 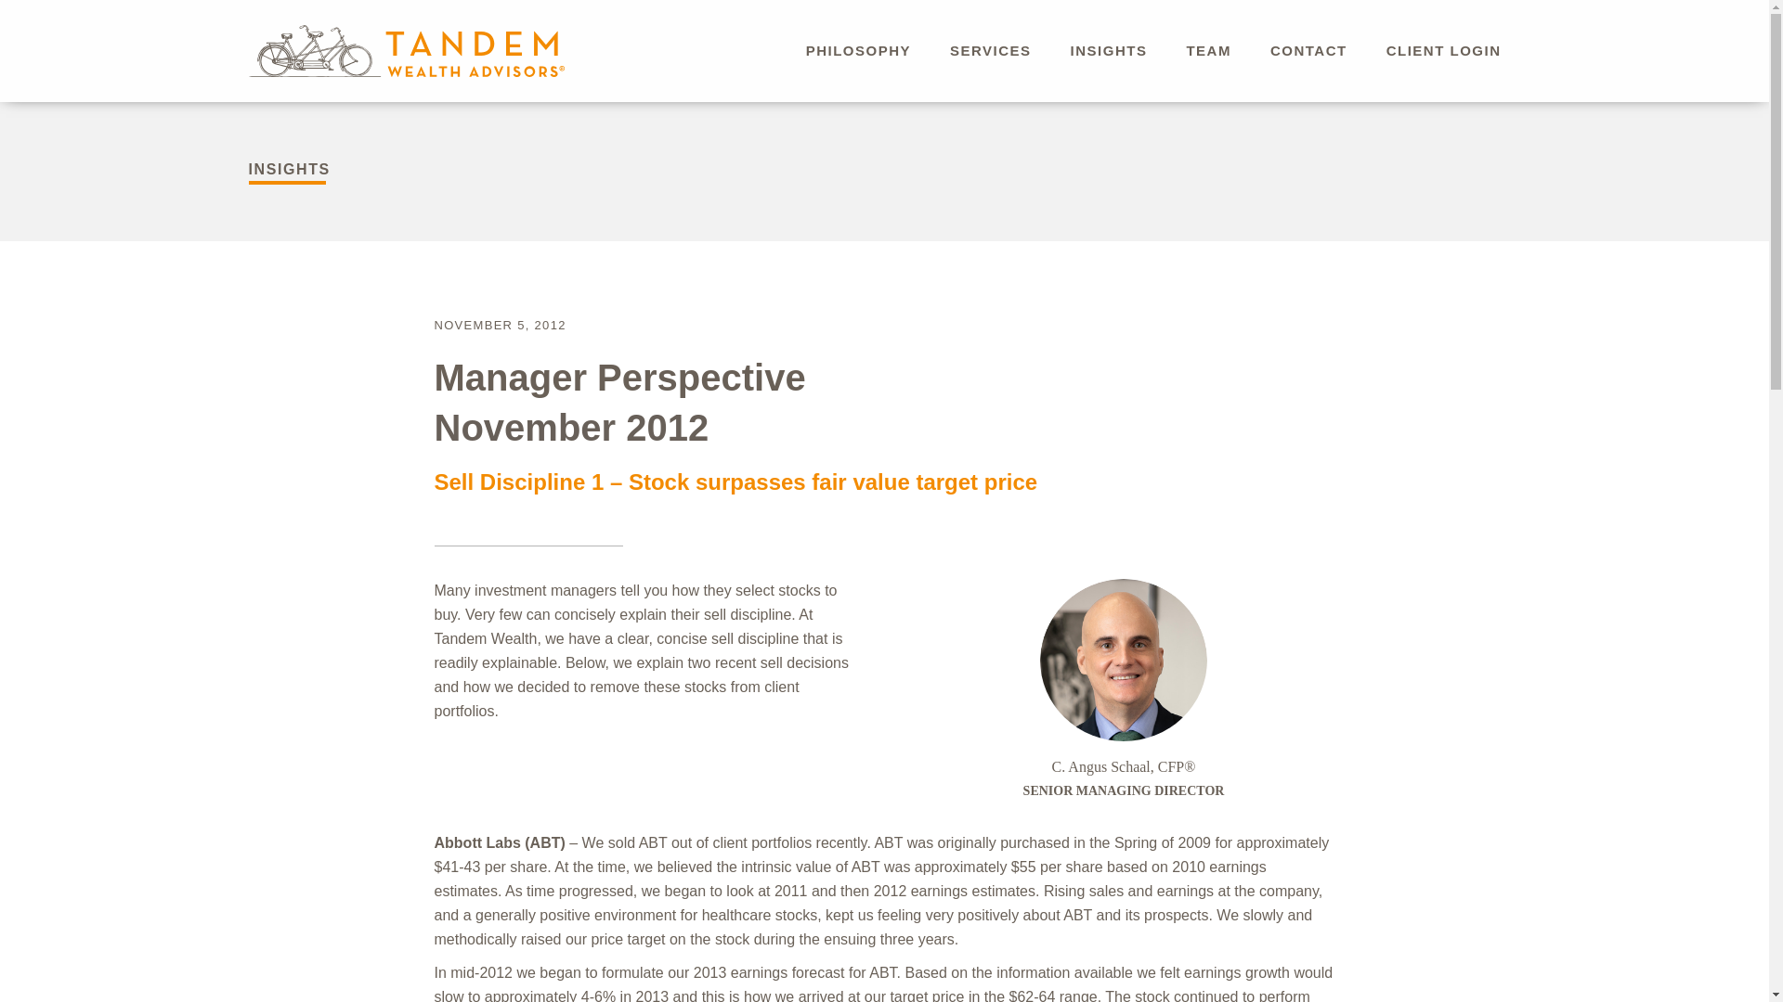 What do you see at coordinates (1109, 50) in the screenshot?
I see `INSIGHTS` at bounding box center [1109, 50].